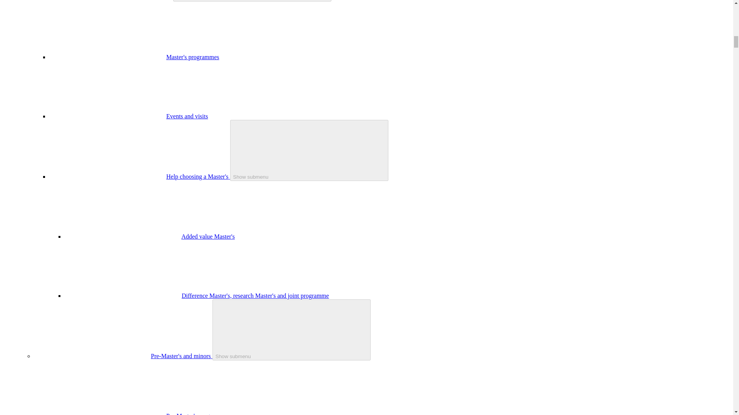 The height and width of the screenshot is (415, 739). What do you see at coordinates (182, 356) in the screenshot?
I see `Pre-Master's and minors` at bounding box center [182, 356].